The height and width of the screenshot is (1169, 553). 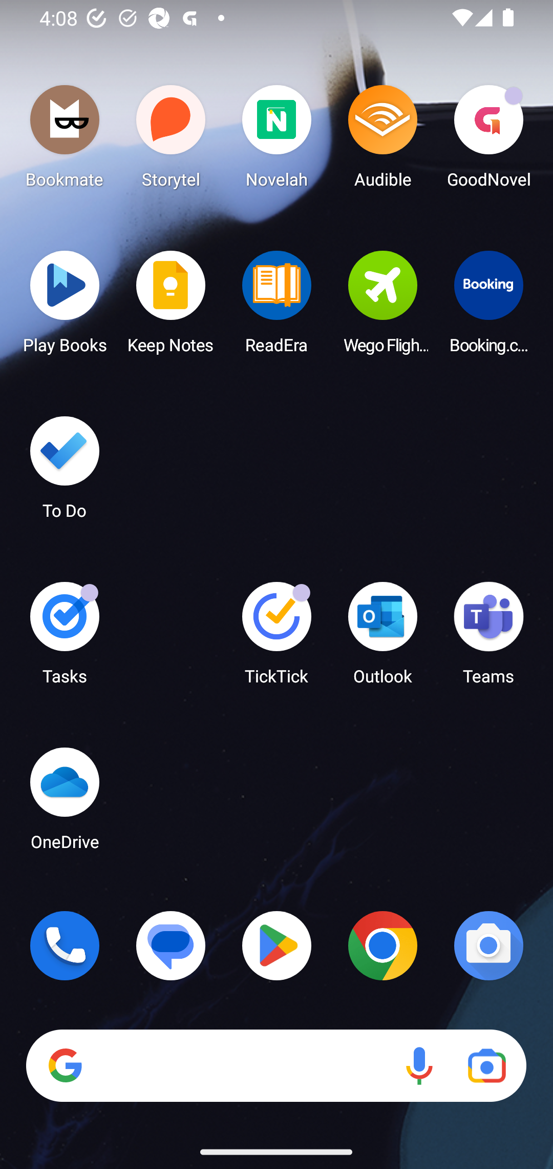 What do you see at coordinates (419, 1066) in the screenshot?
I see `Voice search` at bounding box center [419, 1066].